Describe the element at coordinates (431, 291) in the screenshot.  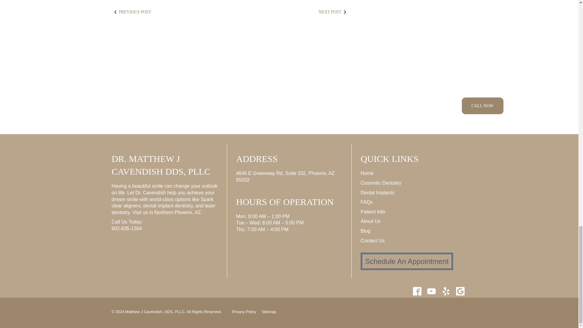
I see `youtube` at that location.